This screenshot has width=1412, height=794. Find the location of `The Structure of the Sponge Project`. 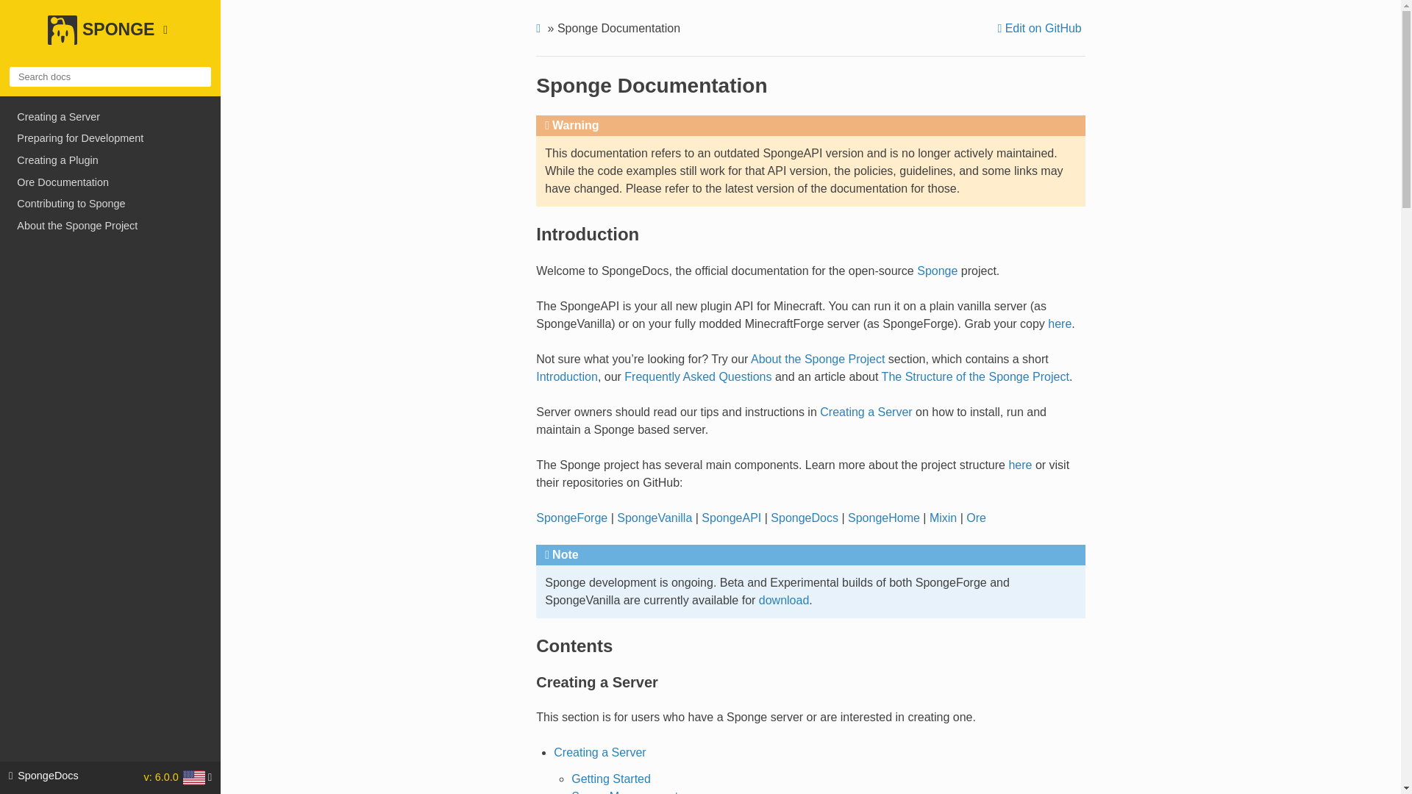

The Structure of the Sponge Project is located at coordinates (975, 376).